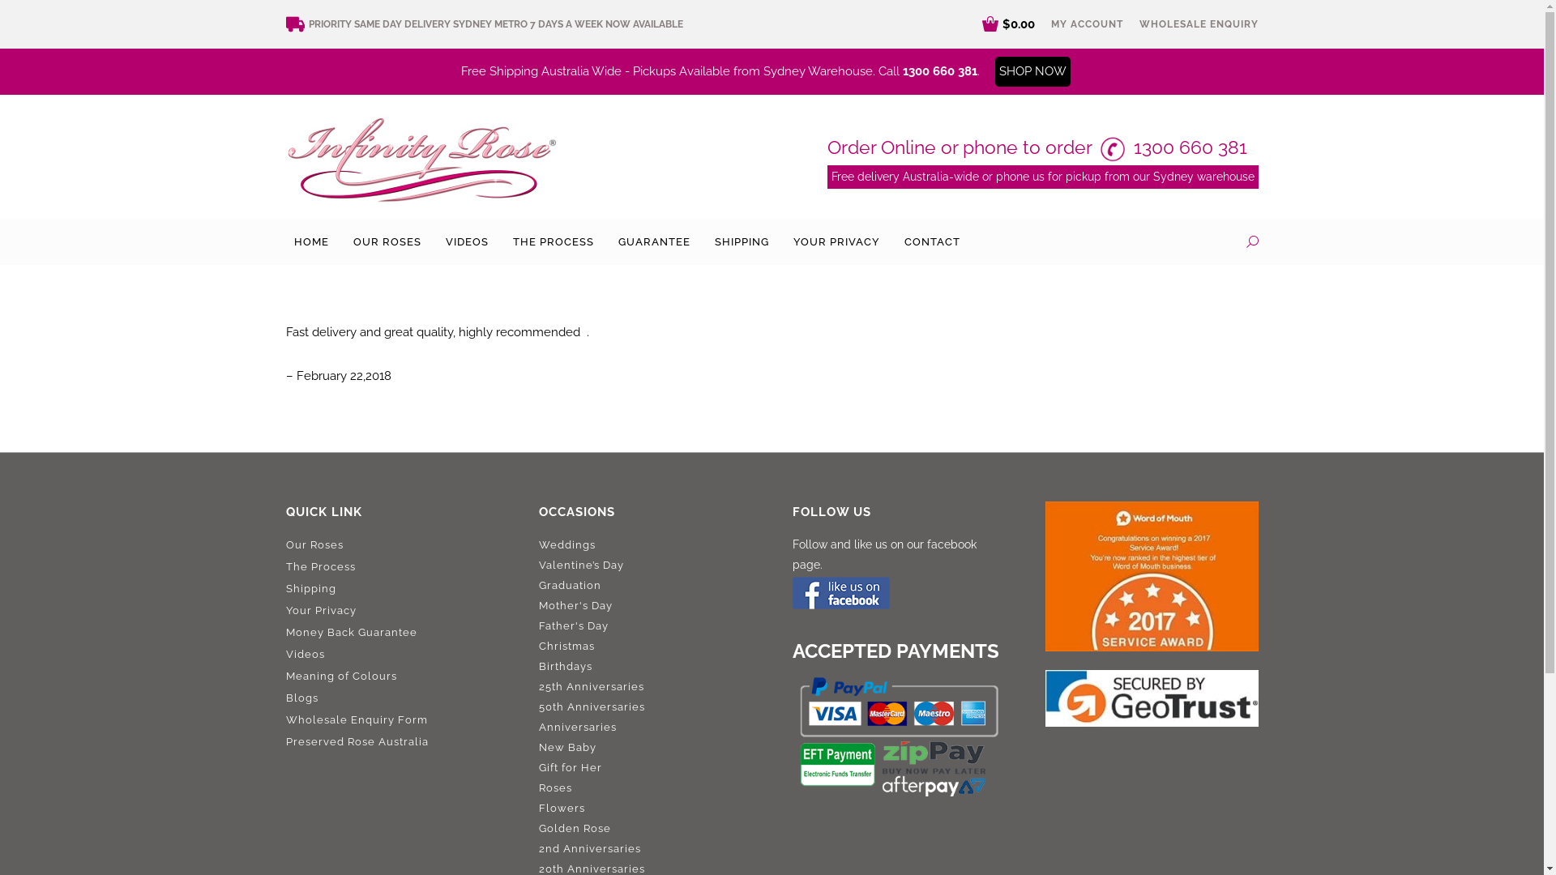  What do you see at coordinates (392, 634) in the screenshot?
I see `Money Back Guarantee` at bounding box center [392, 634].